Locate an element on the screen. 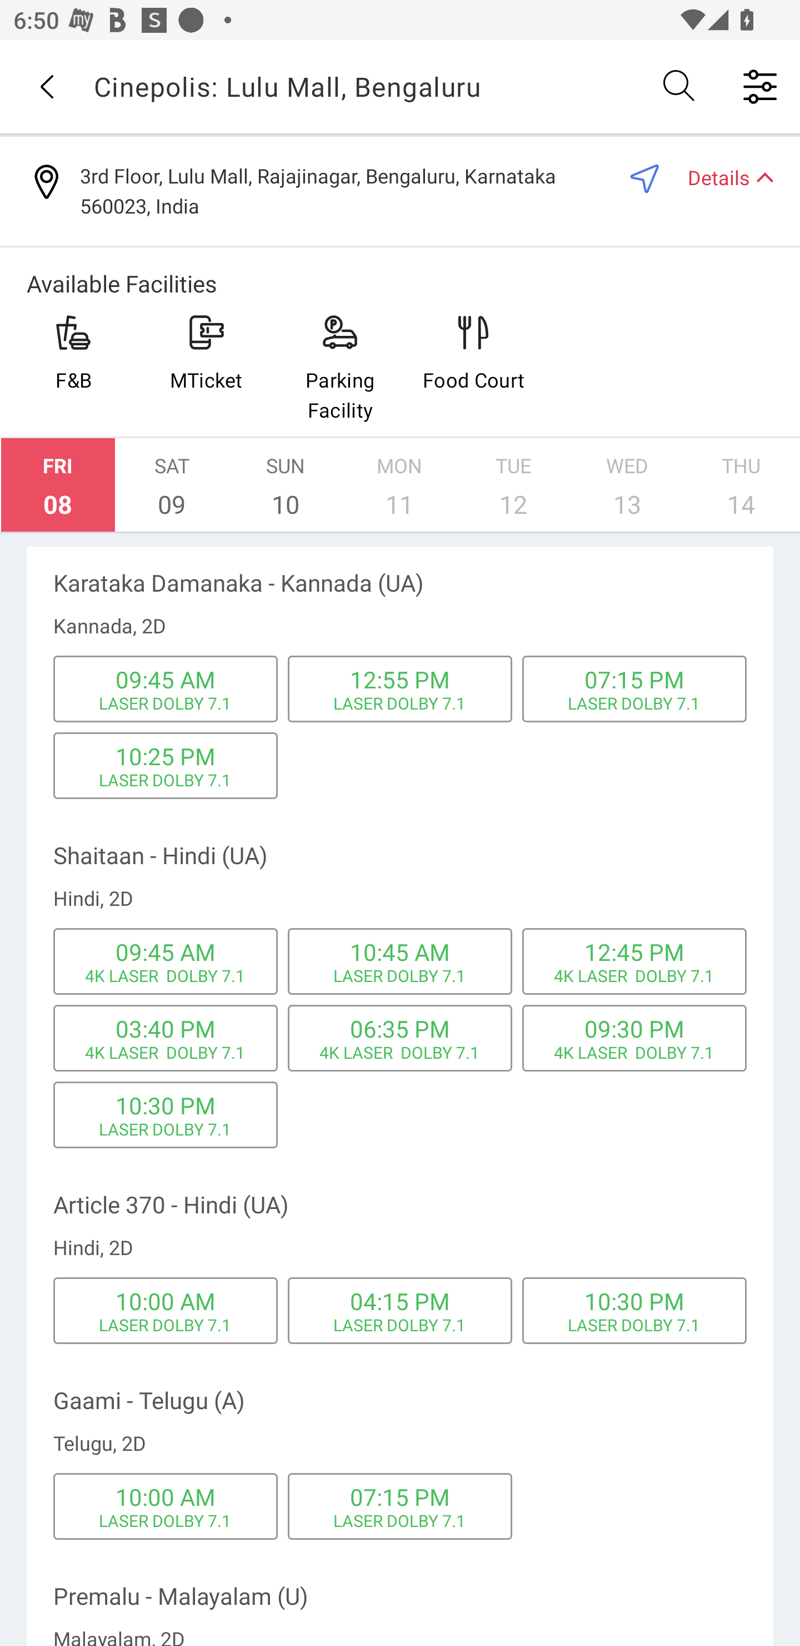 This screenshot has height=1646, width=800. TUE 12 MAR is located at coordinates (513, 485).